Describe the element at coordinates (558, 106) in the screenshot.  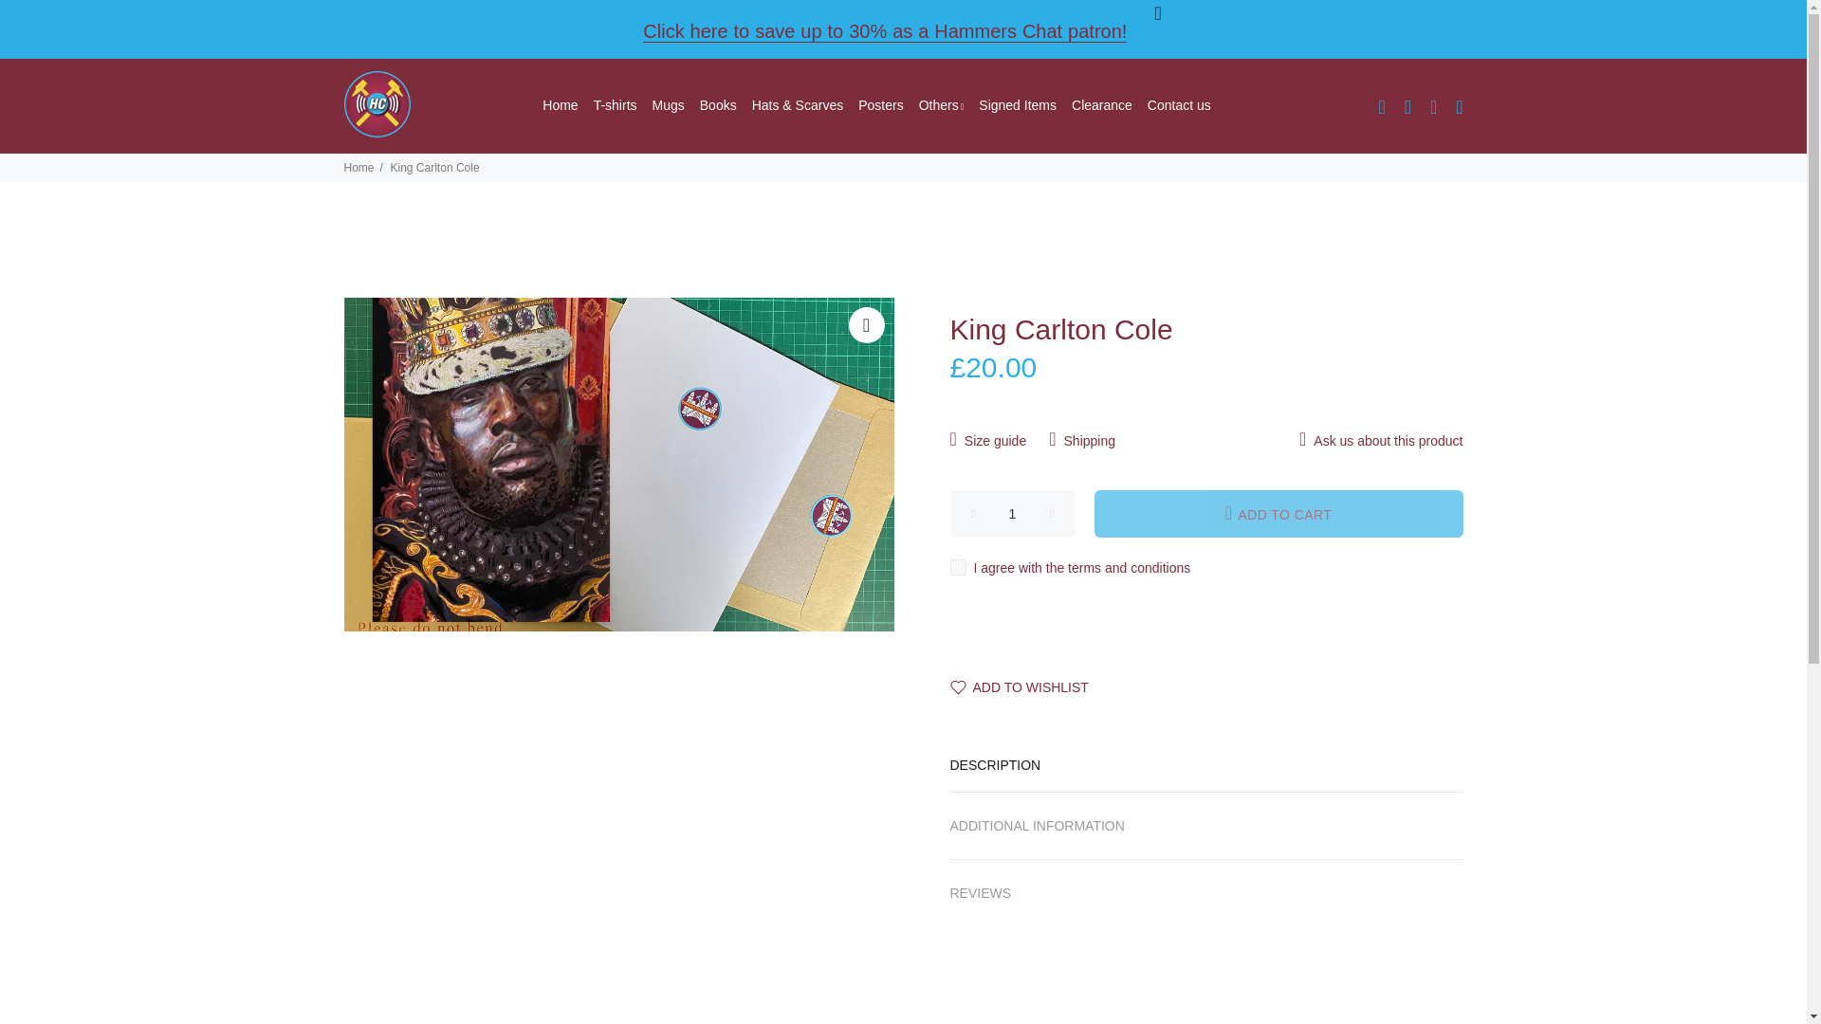
I see `Home` at that location.